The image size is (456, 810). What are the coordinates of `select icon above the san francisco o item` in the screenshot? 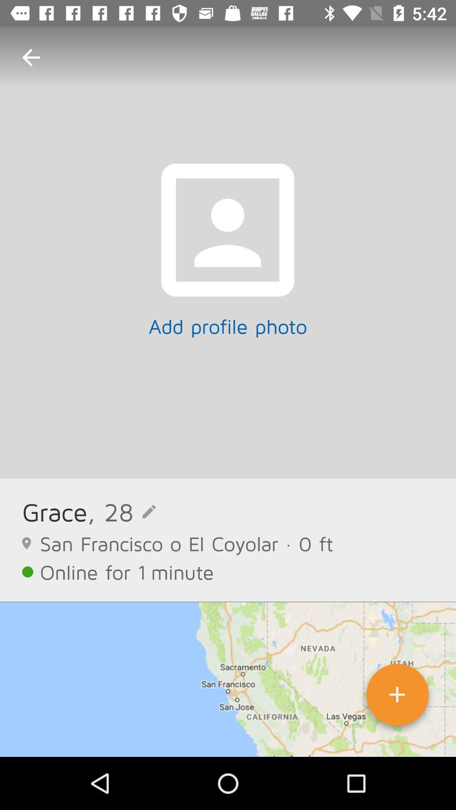 It's located at (54, 511).